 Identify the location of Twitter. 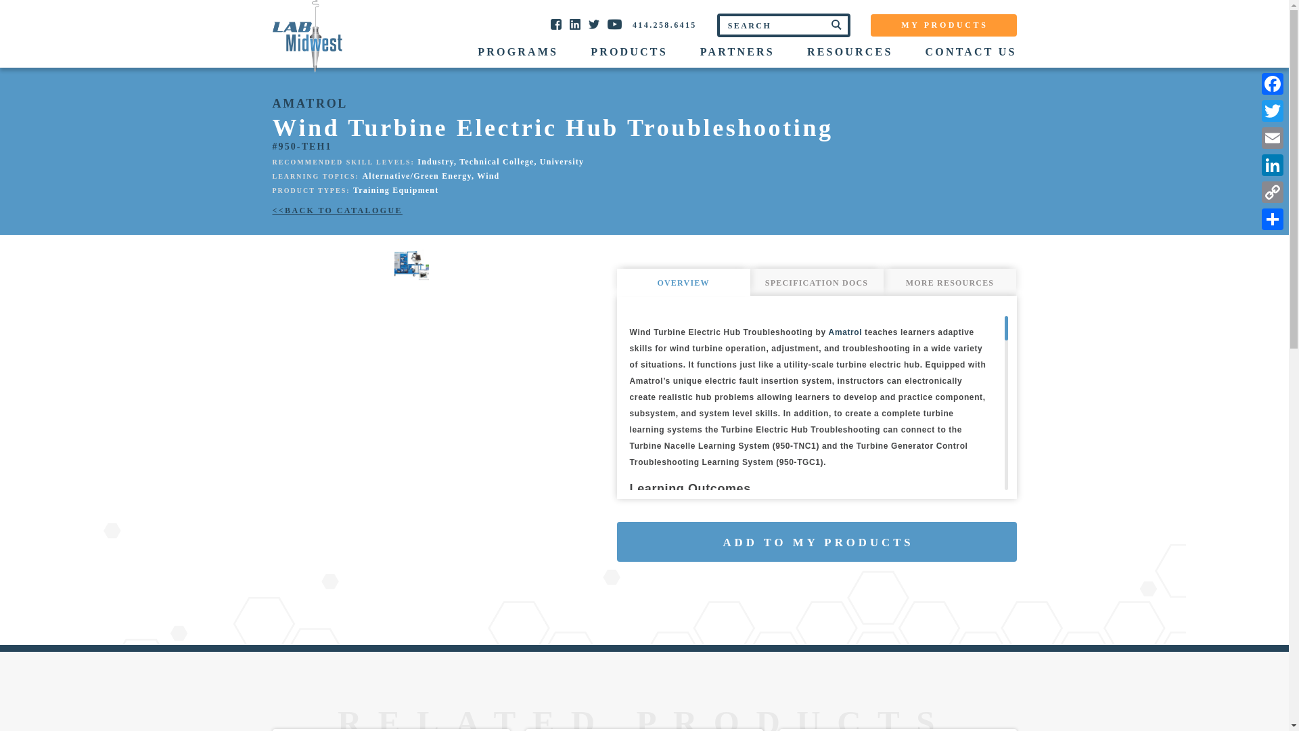
(1272, 110).